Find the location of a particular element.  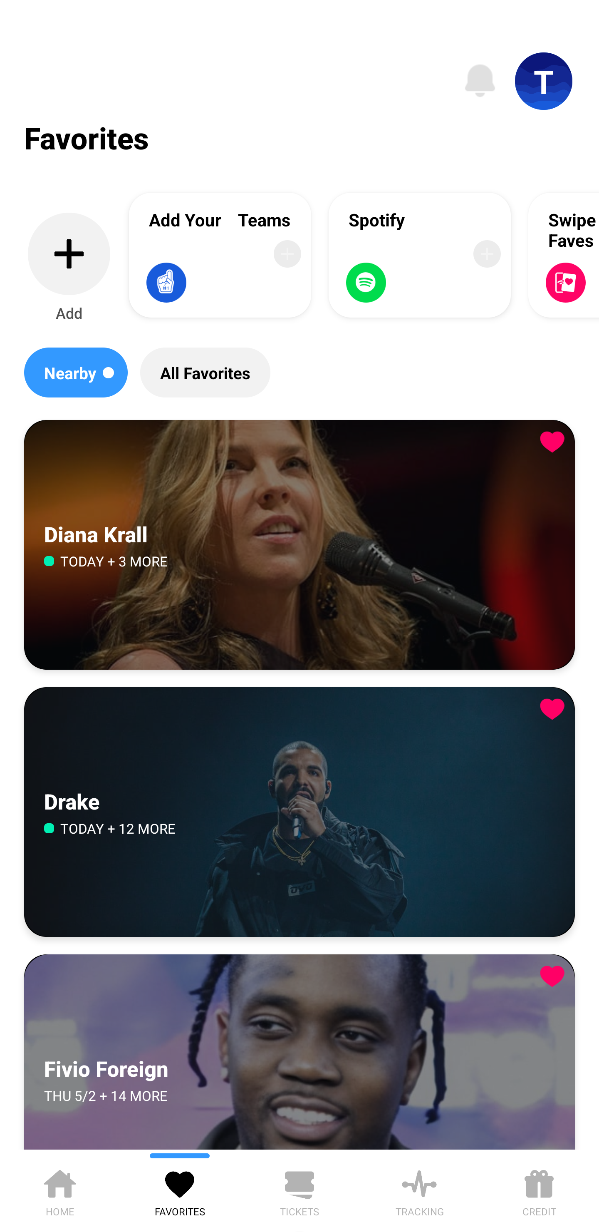

Add is located at coordinates (69, 268).